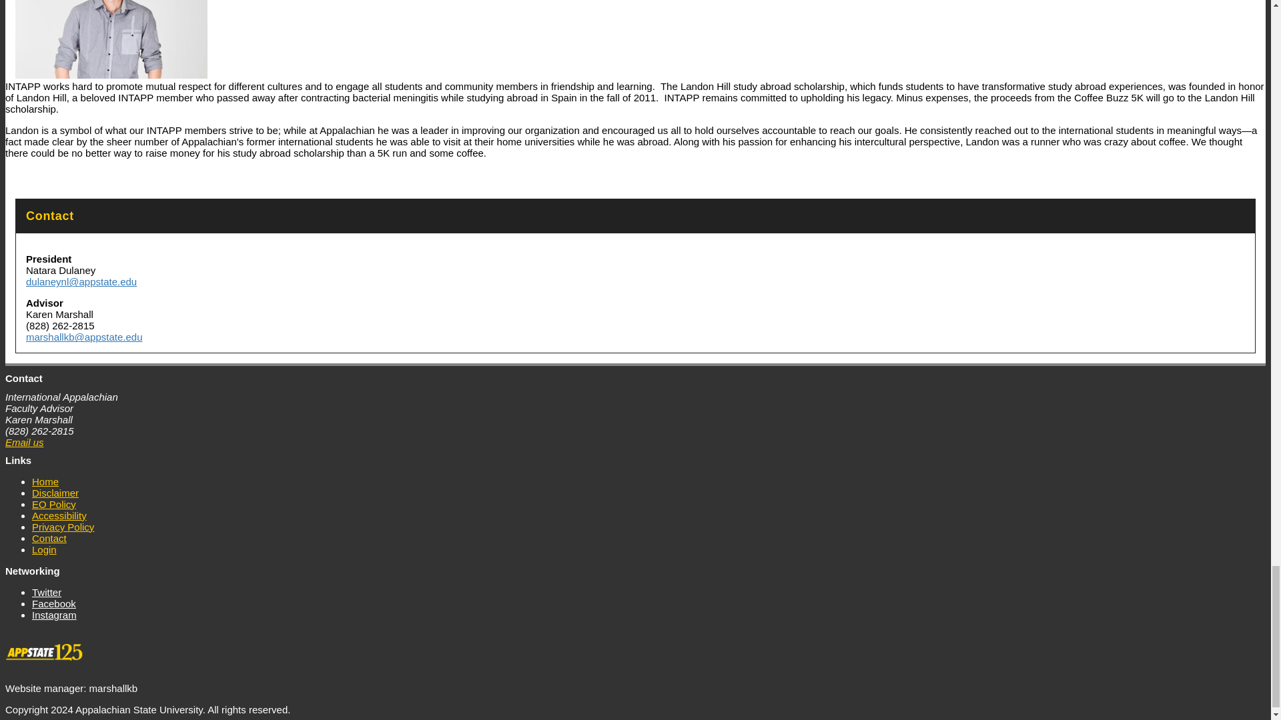  I want to click on Facebook, so click(56, 603).